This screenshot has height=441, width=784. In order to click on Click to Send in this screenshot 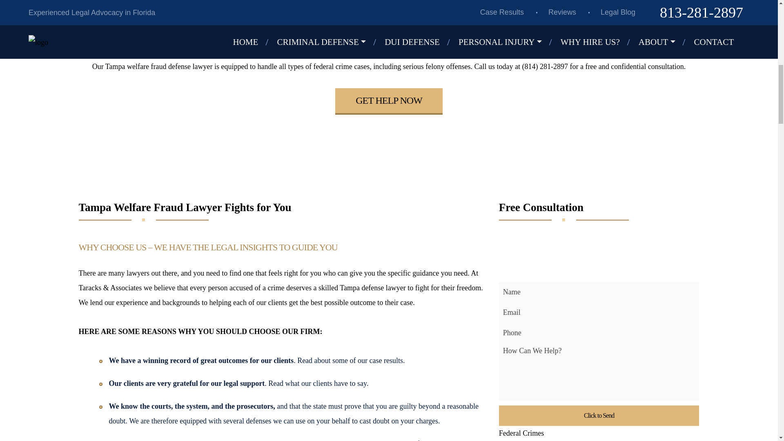, I will do `click(599, 416)`.